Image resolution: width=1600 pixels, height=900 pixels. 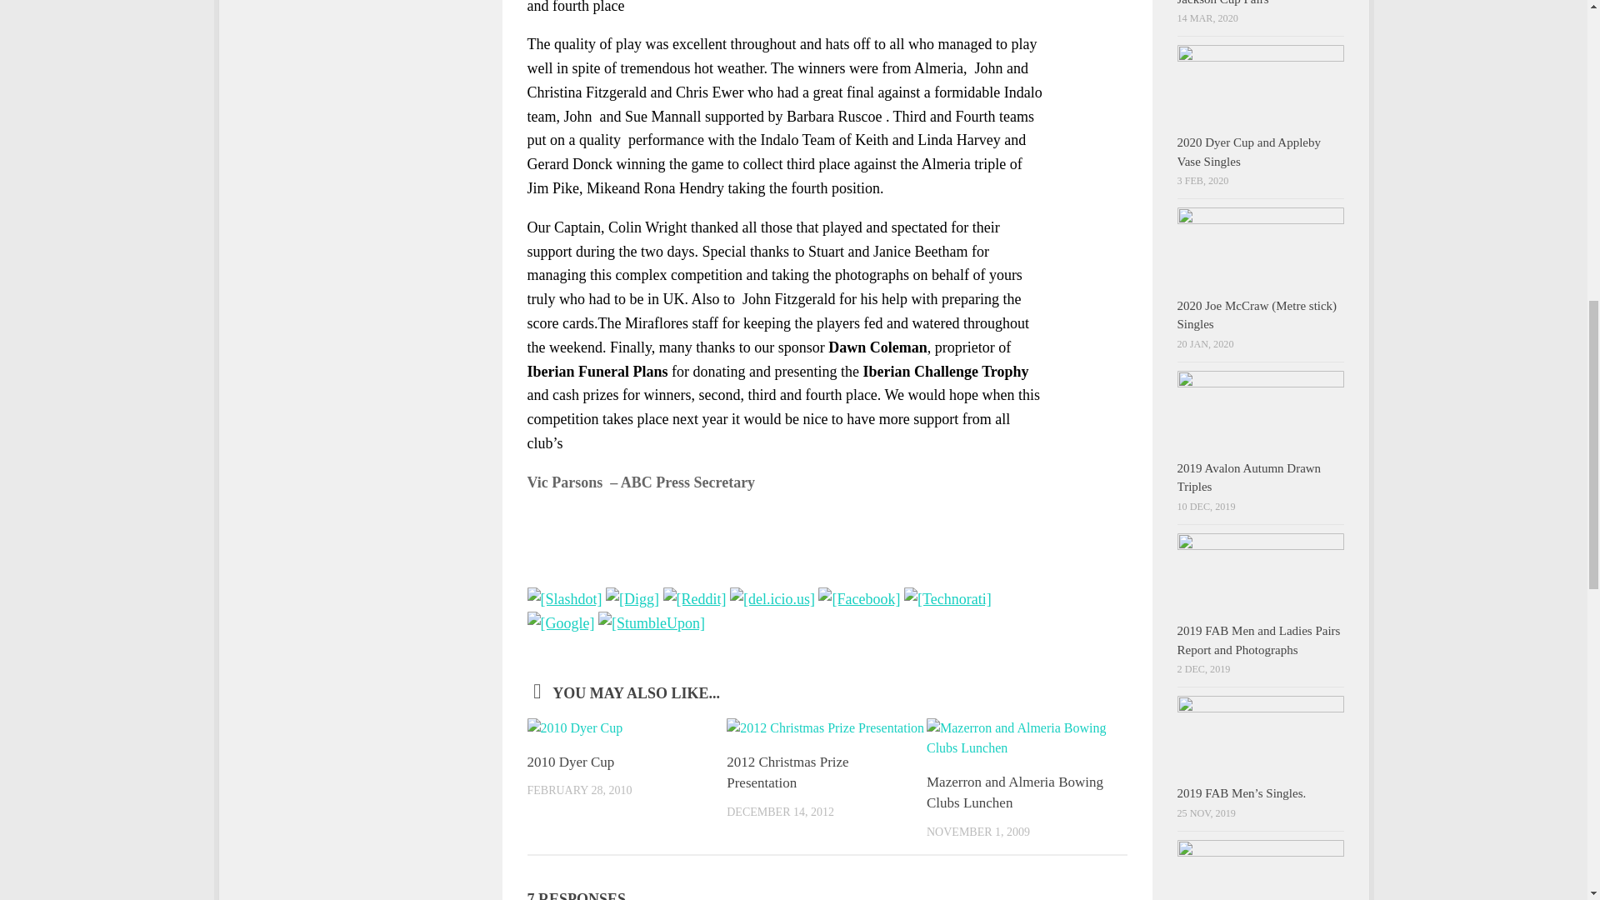 What do you see at coordinates (632, 598) in the screenshot?
I see `Digg This Story` at bounding box center [632, 598].